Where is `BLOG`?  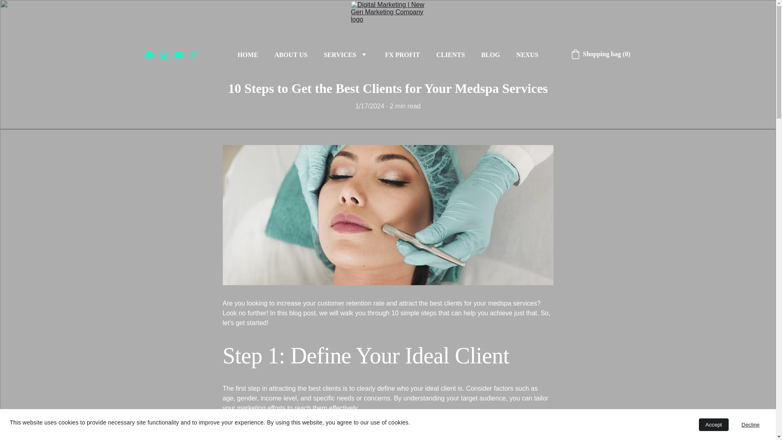 BLOG is located at coordinates (490, 55).